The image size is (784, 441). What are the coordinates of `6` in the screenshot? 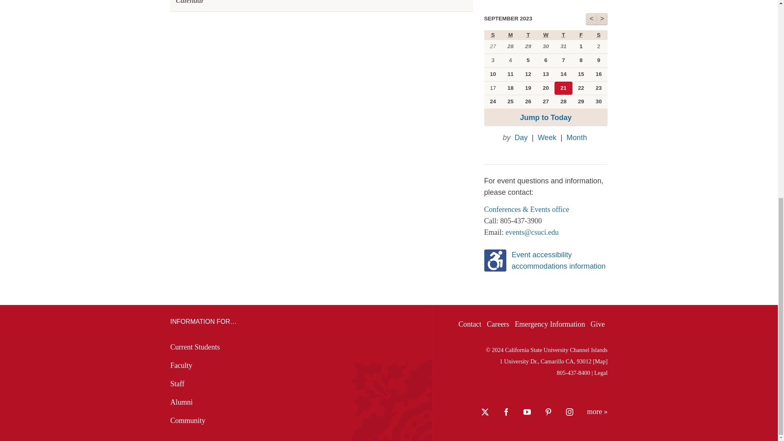 It's located at (546, 60).